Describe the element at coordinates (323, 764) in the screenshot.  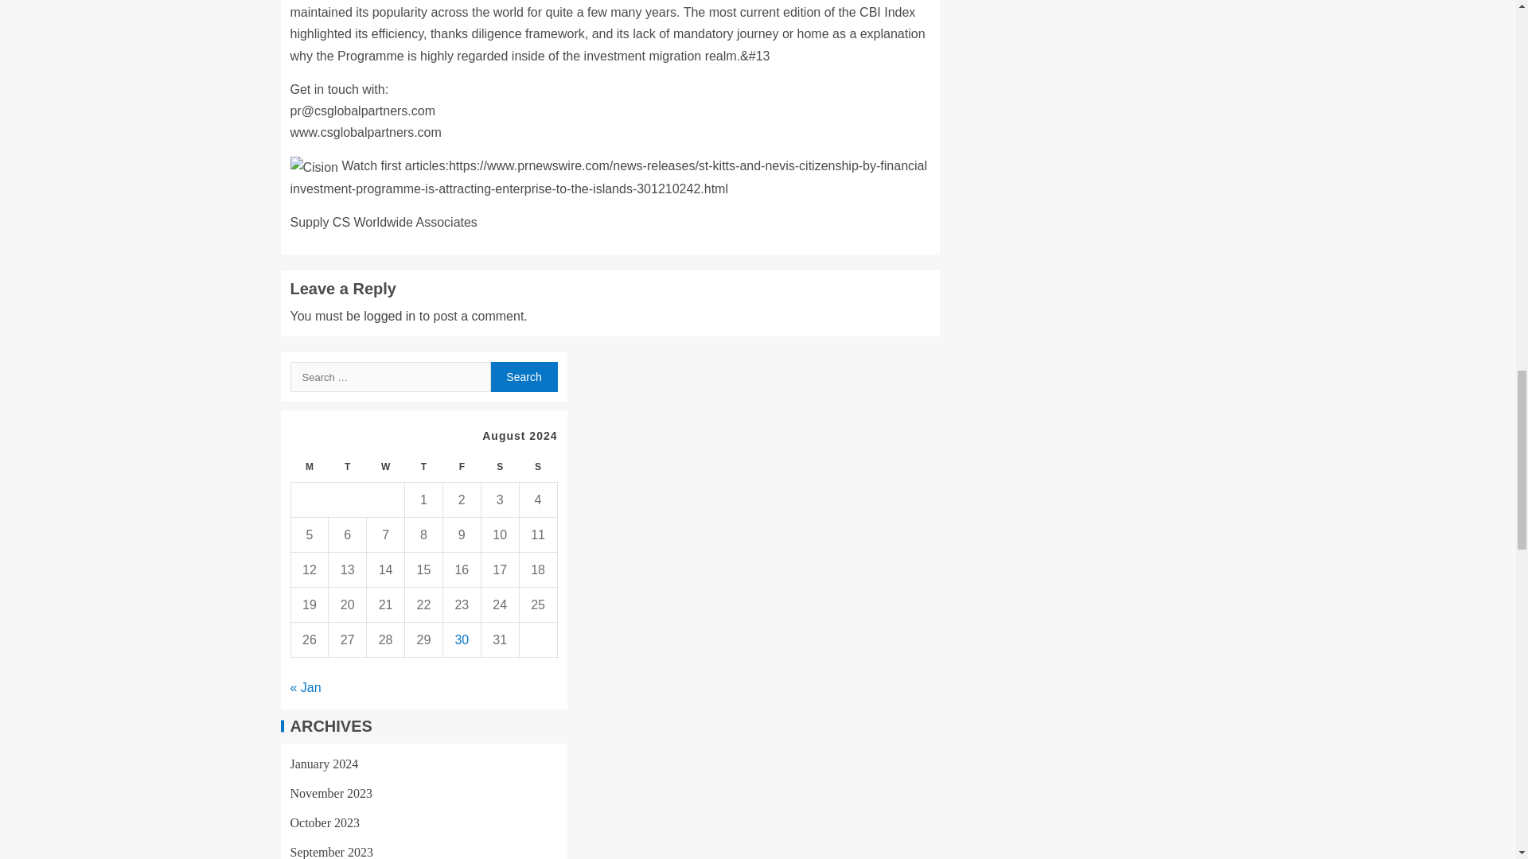
I see `January 2024` at that location.